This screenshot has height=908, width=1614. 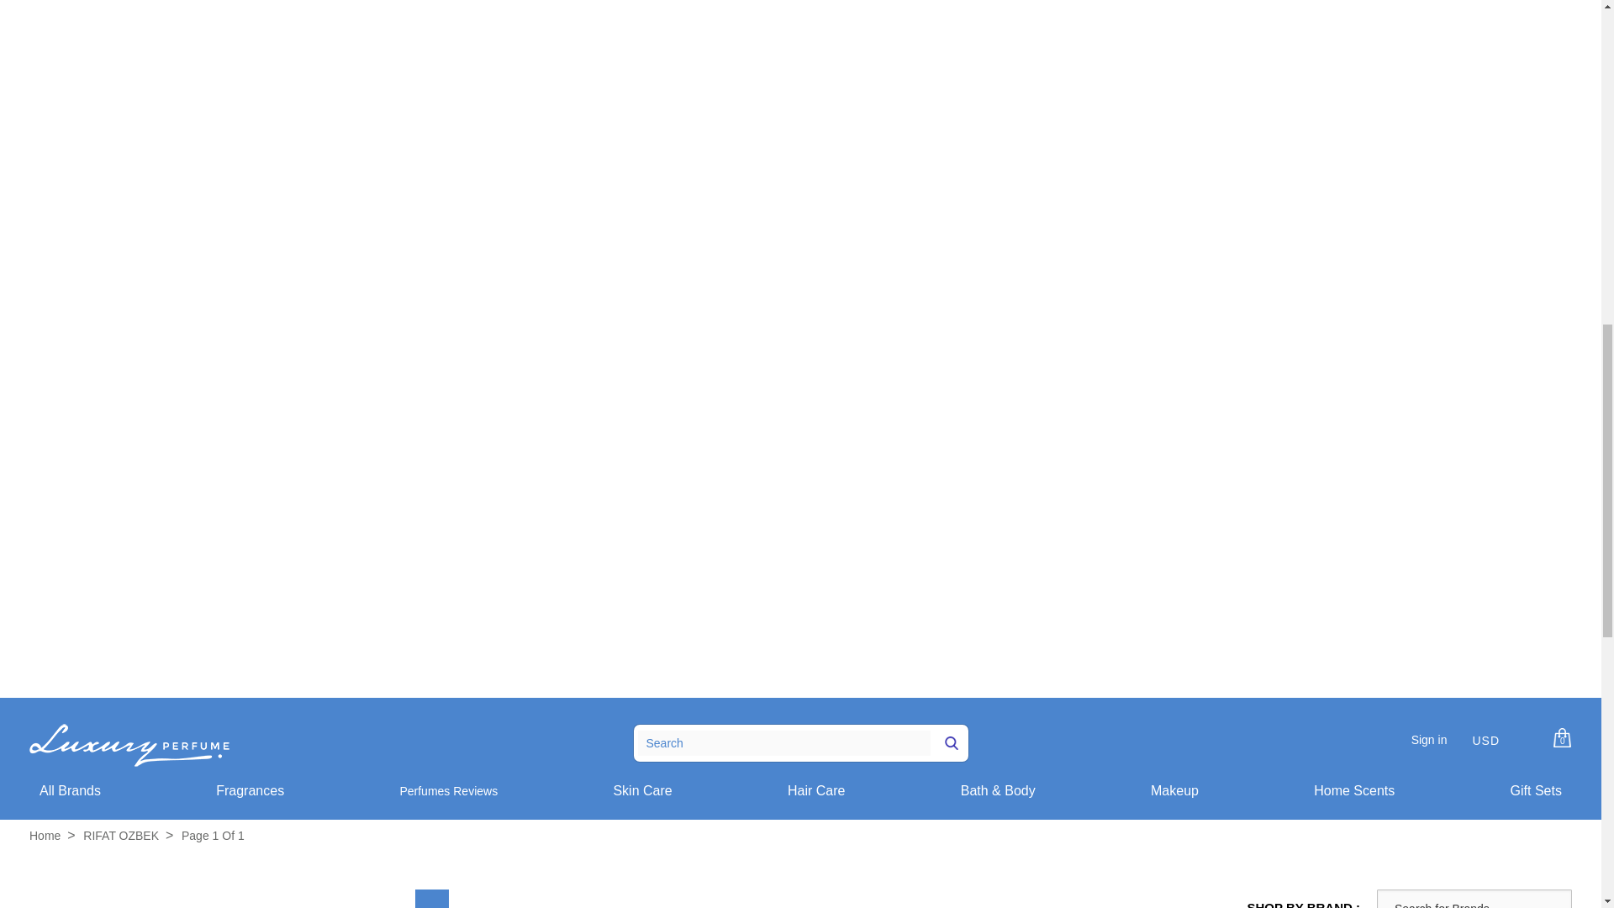 What do you see at coordinates (45, 836) in the screenshot?
I see `Luxury Perfumes` at bounding box center [45, 836].